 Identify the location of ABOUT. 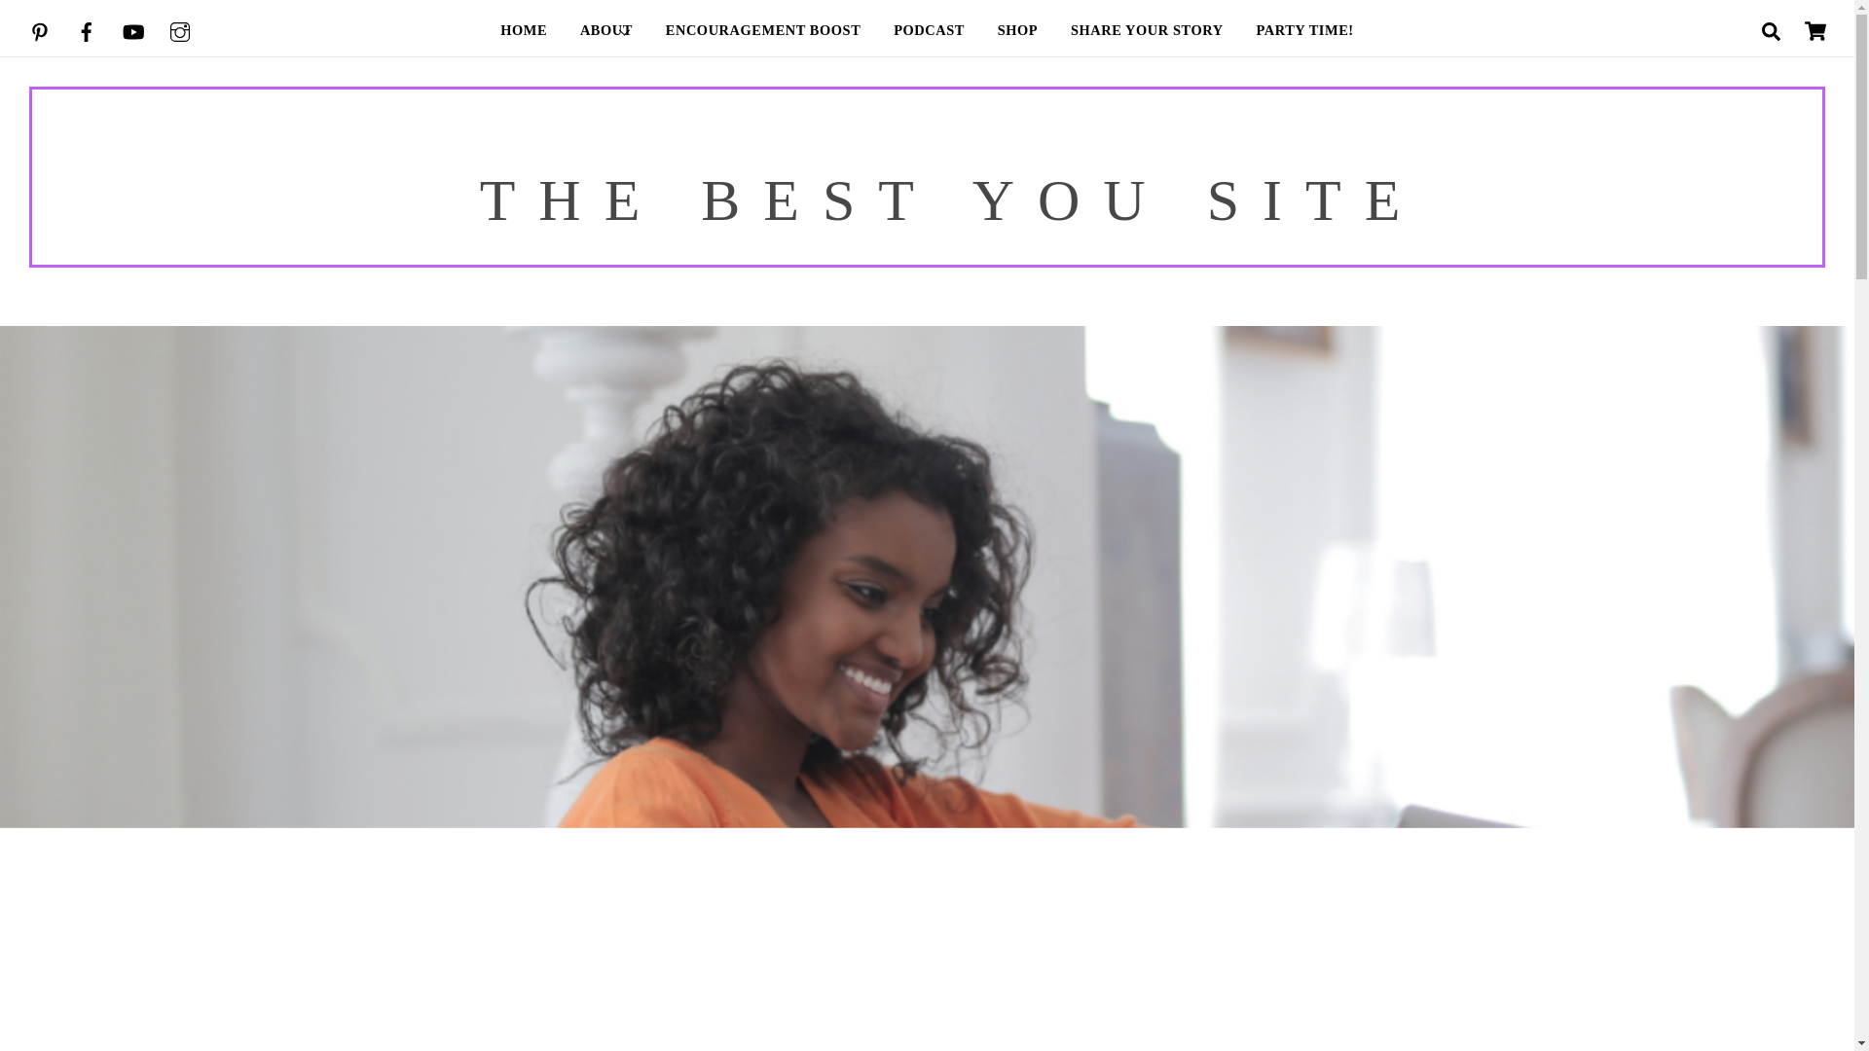
(605, 31).